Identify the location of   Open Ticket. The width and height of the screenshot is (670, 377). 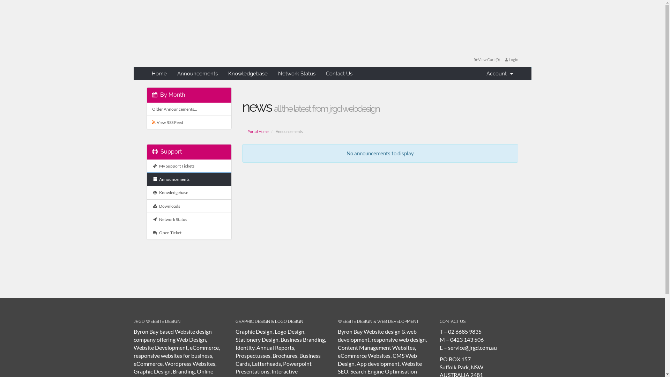
(189, 232).